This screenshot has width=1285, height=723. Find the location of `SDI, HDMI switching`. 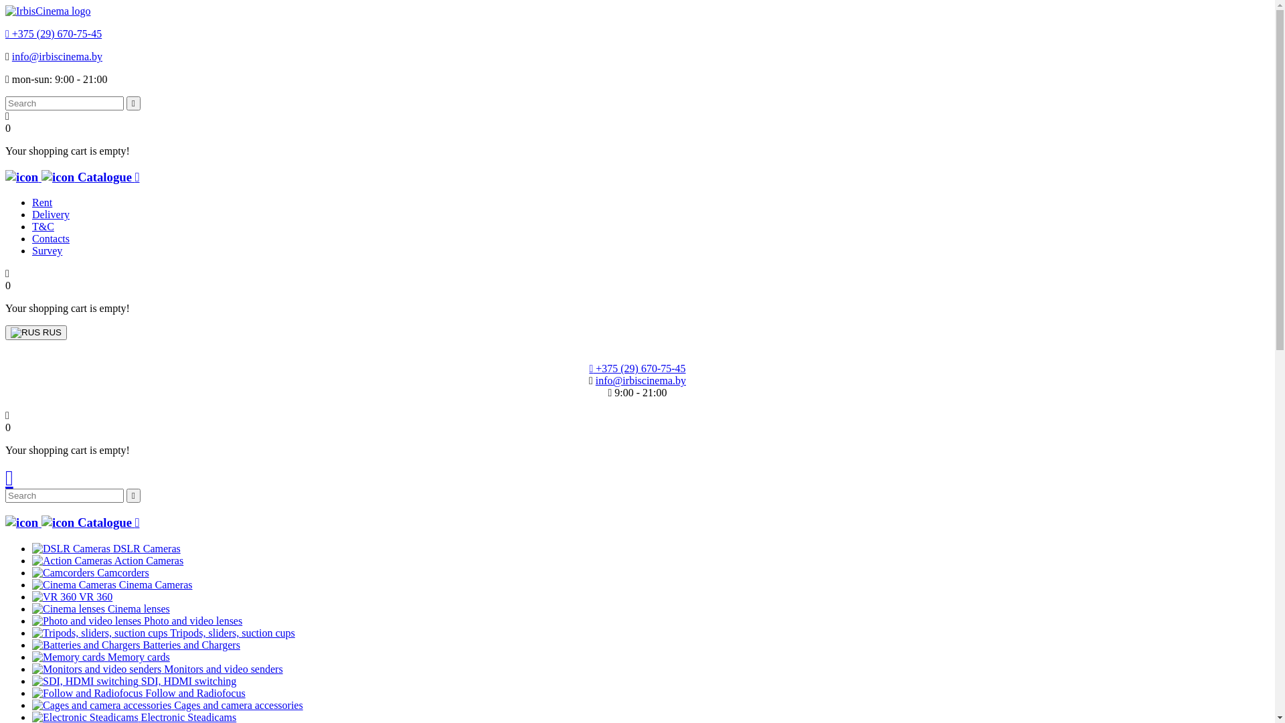

SDI, HDMI switching is located at coordinates (86, 681).